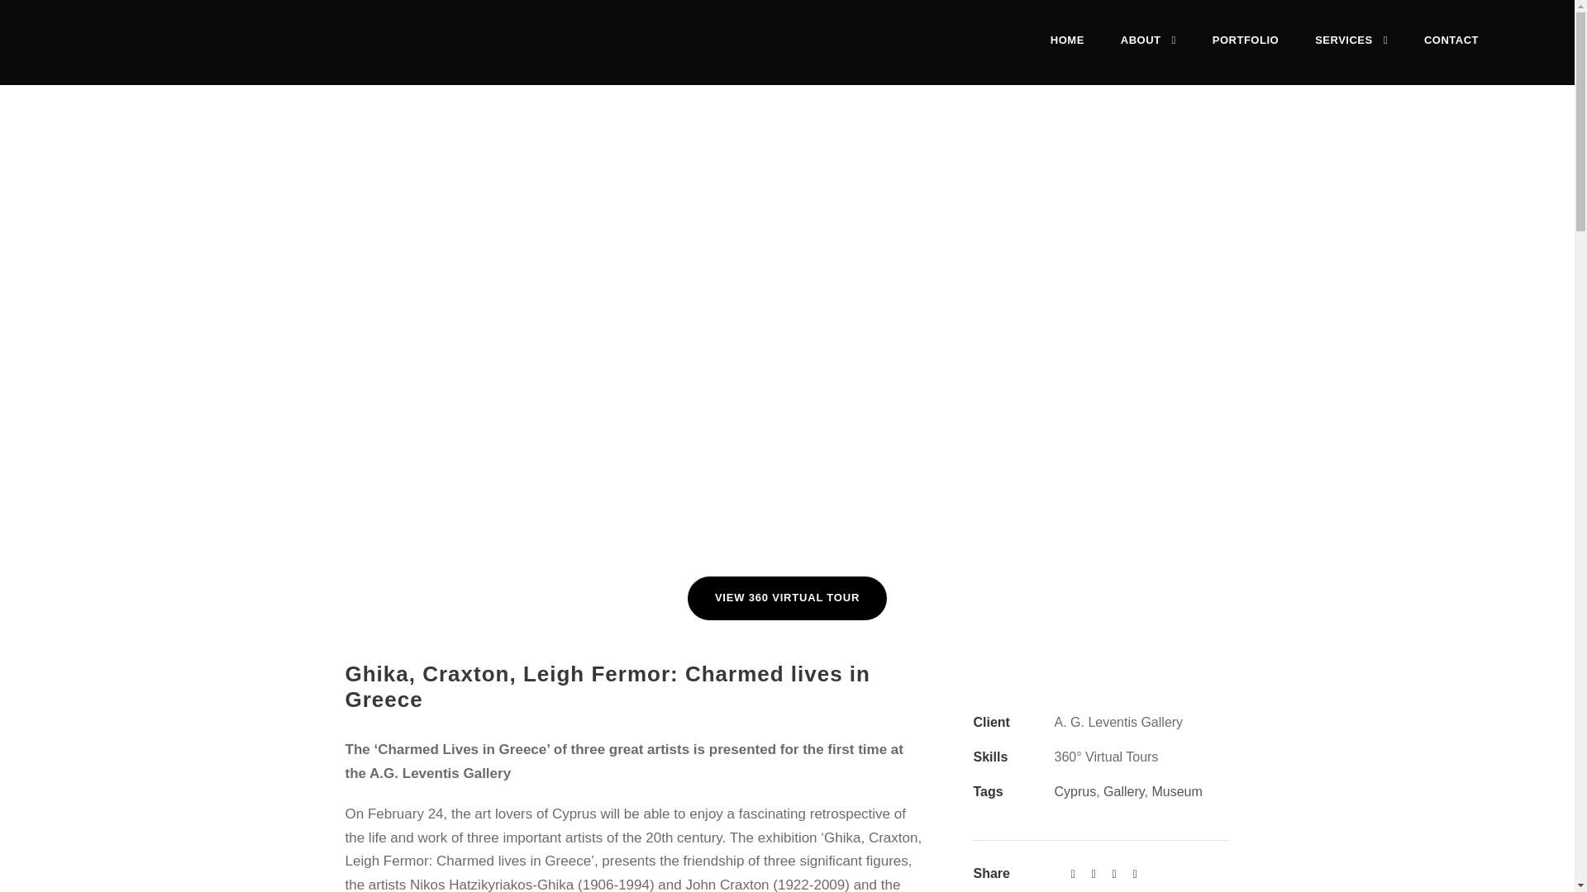 The height and width of the screenshot is (892, 1587). What do you see at coordinates (1176, 791) in the screenshot?
I see `Museum` at bounding box center [1176, 791].